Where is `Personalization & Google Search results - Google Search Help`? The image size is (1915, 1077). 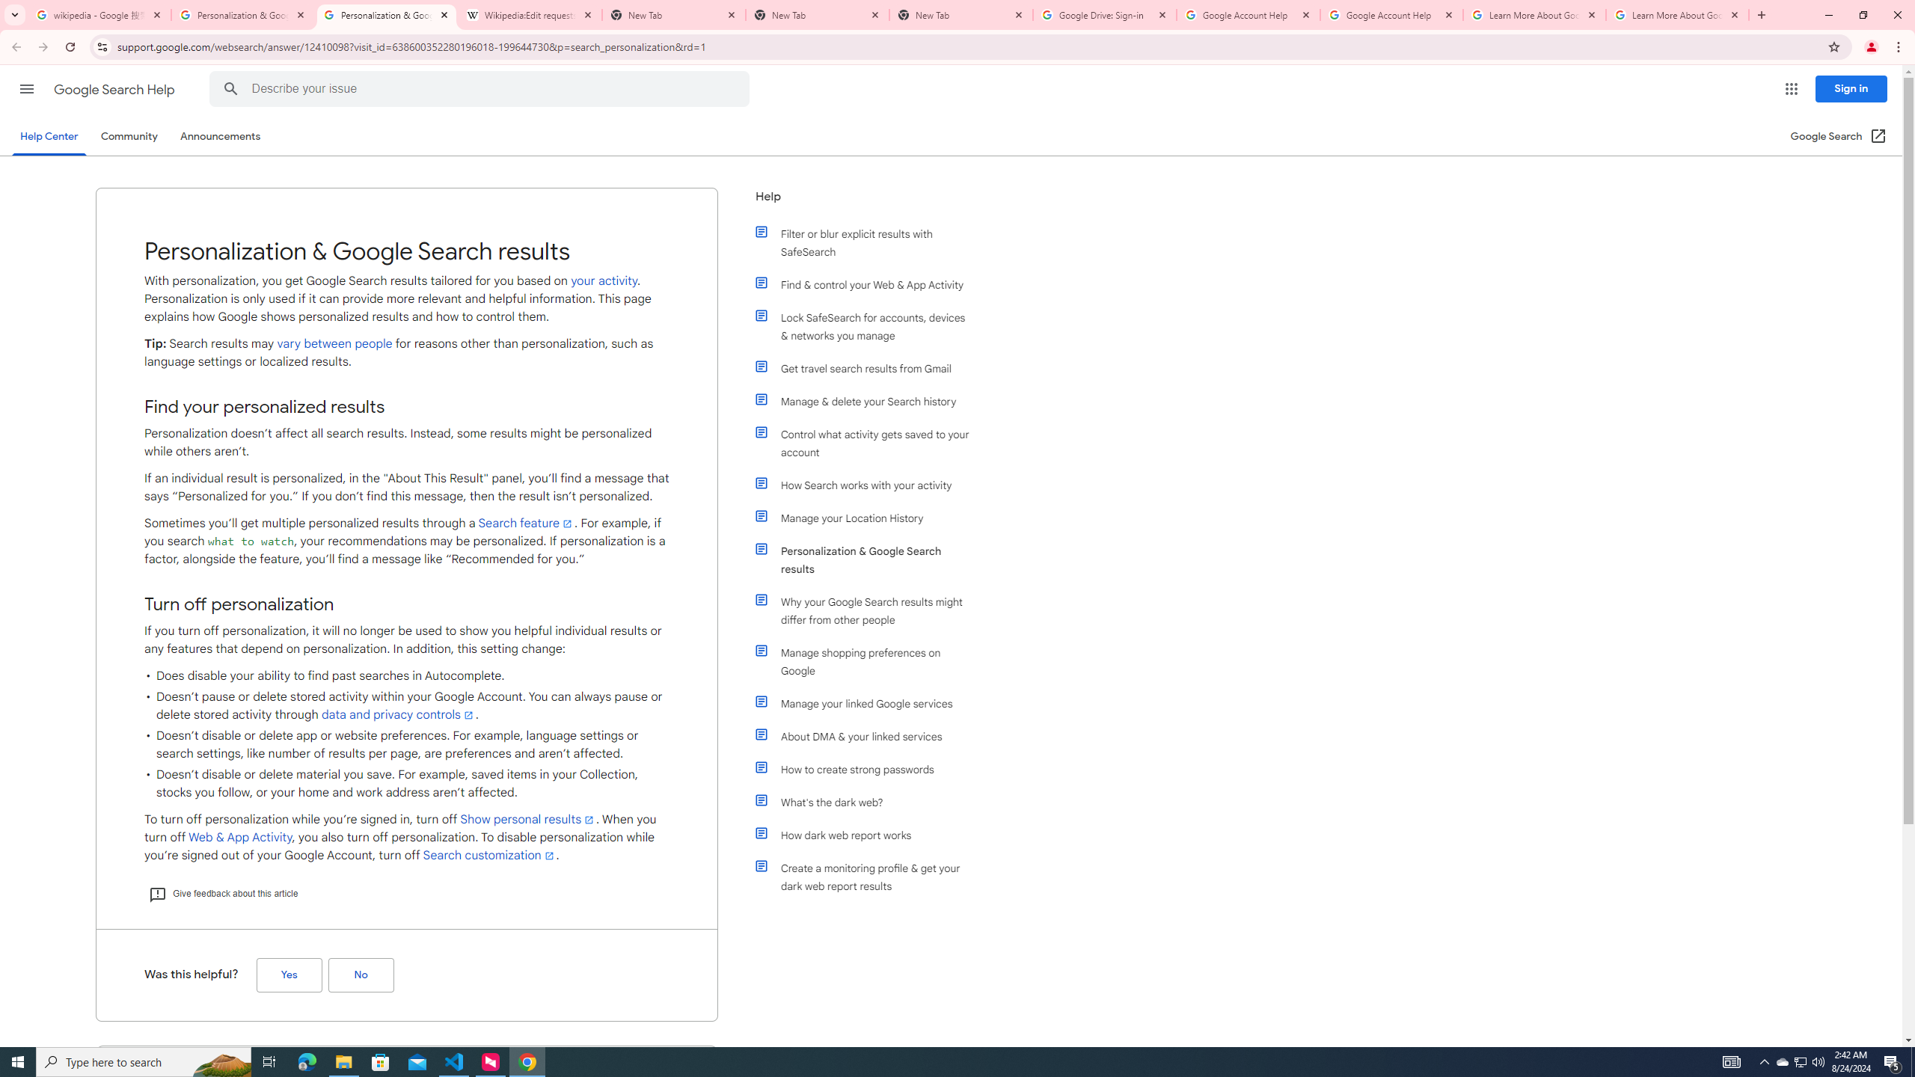
Personalization & Google Search results - Google Search Help is located at coordinates (387, 15).